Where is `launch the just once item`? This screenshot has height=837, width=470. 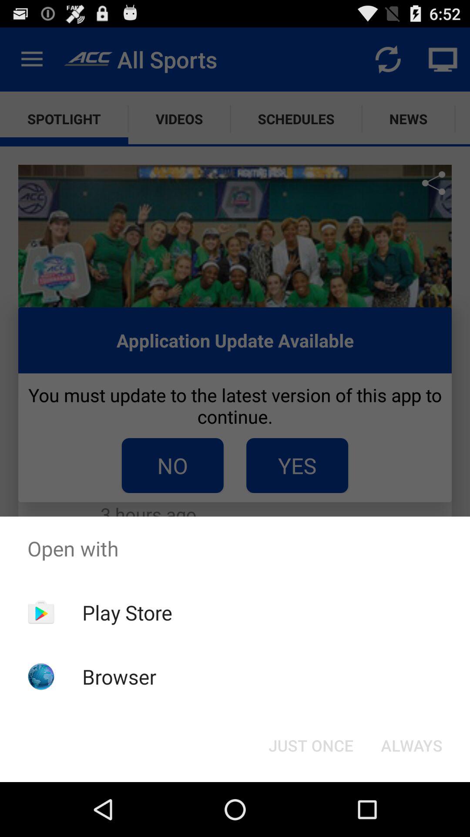 launch the just once item is located at coordinates (311, 745).